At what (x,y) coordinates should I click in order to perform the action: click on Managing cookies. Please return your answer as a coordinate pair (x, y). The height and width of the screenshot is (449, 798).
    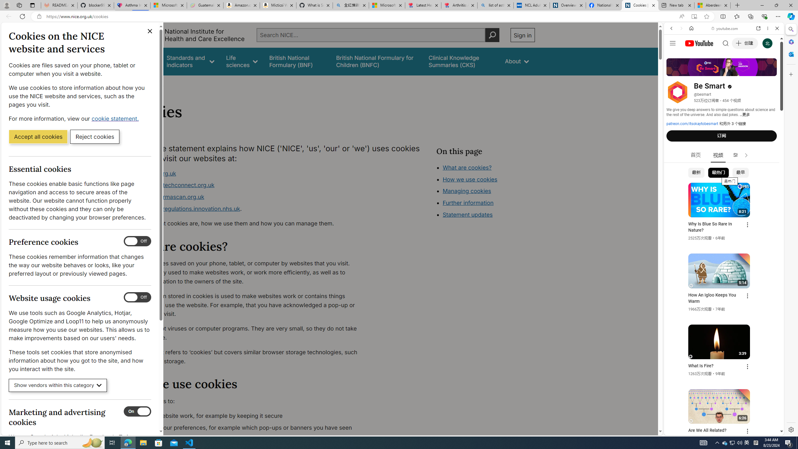
    Looking at the image, I should click on (467, 191).